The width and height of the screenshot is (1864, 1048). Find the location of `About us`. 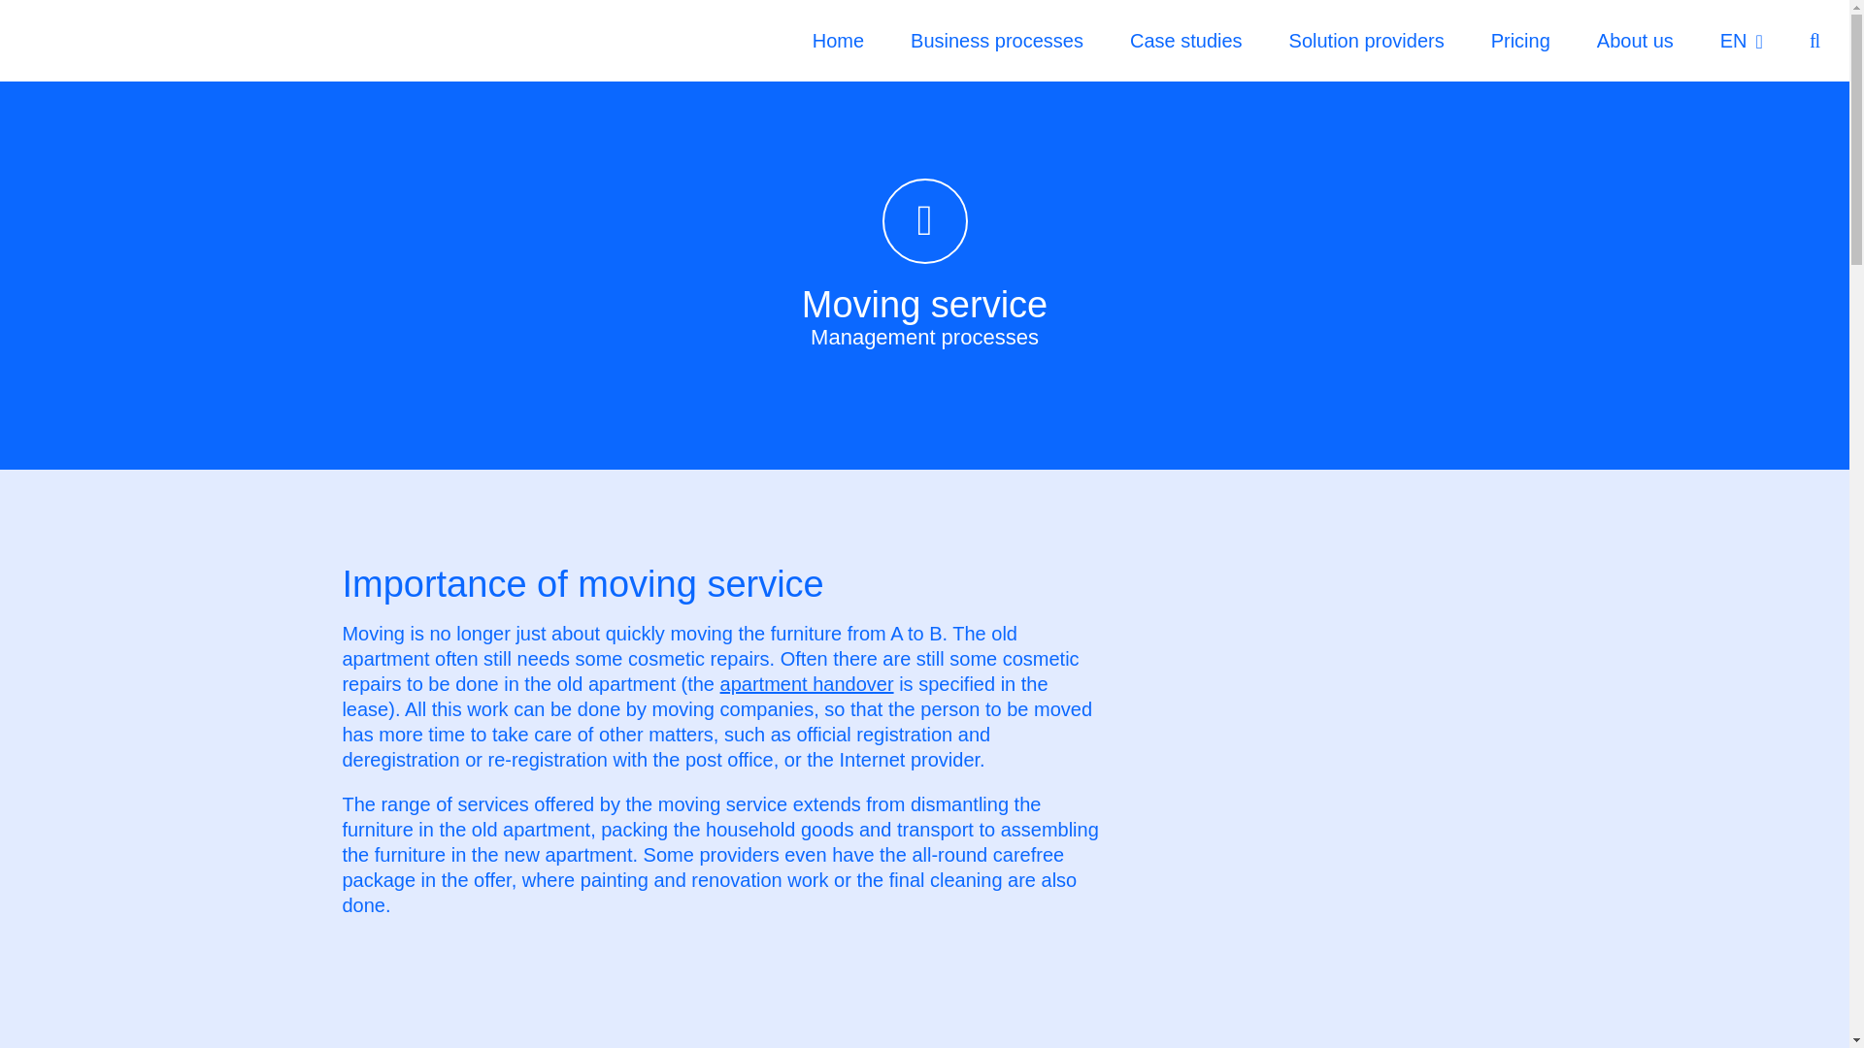

About us is located at coordinates (1635, 41).